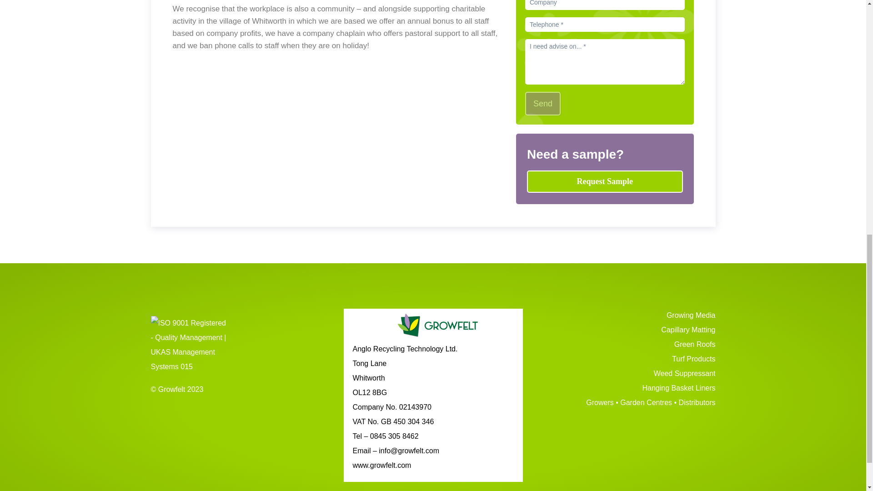 This screenshot has width=873, height=491. I want to click on Request Sample, so click(605, 181).